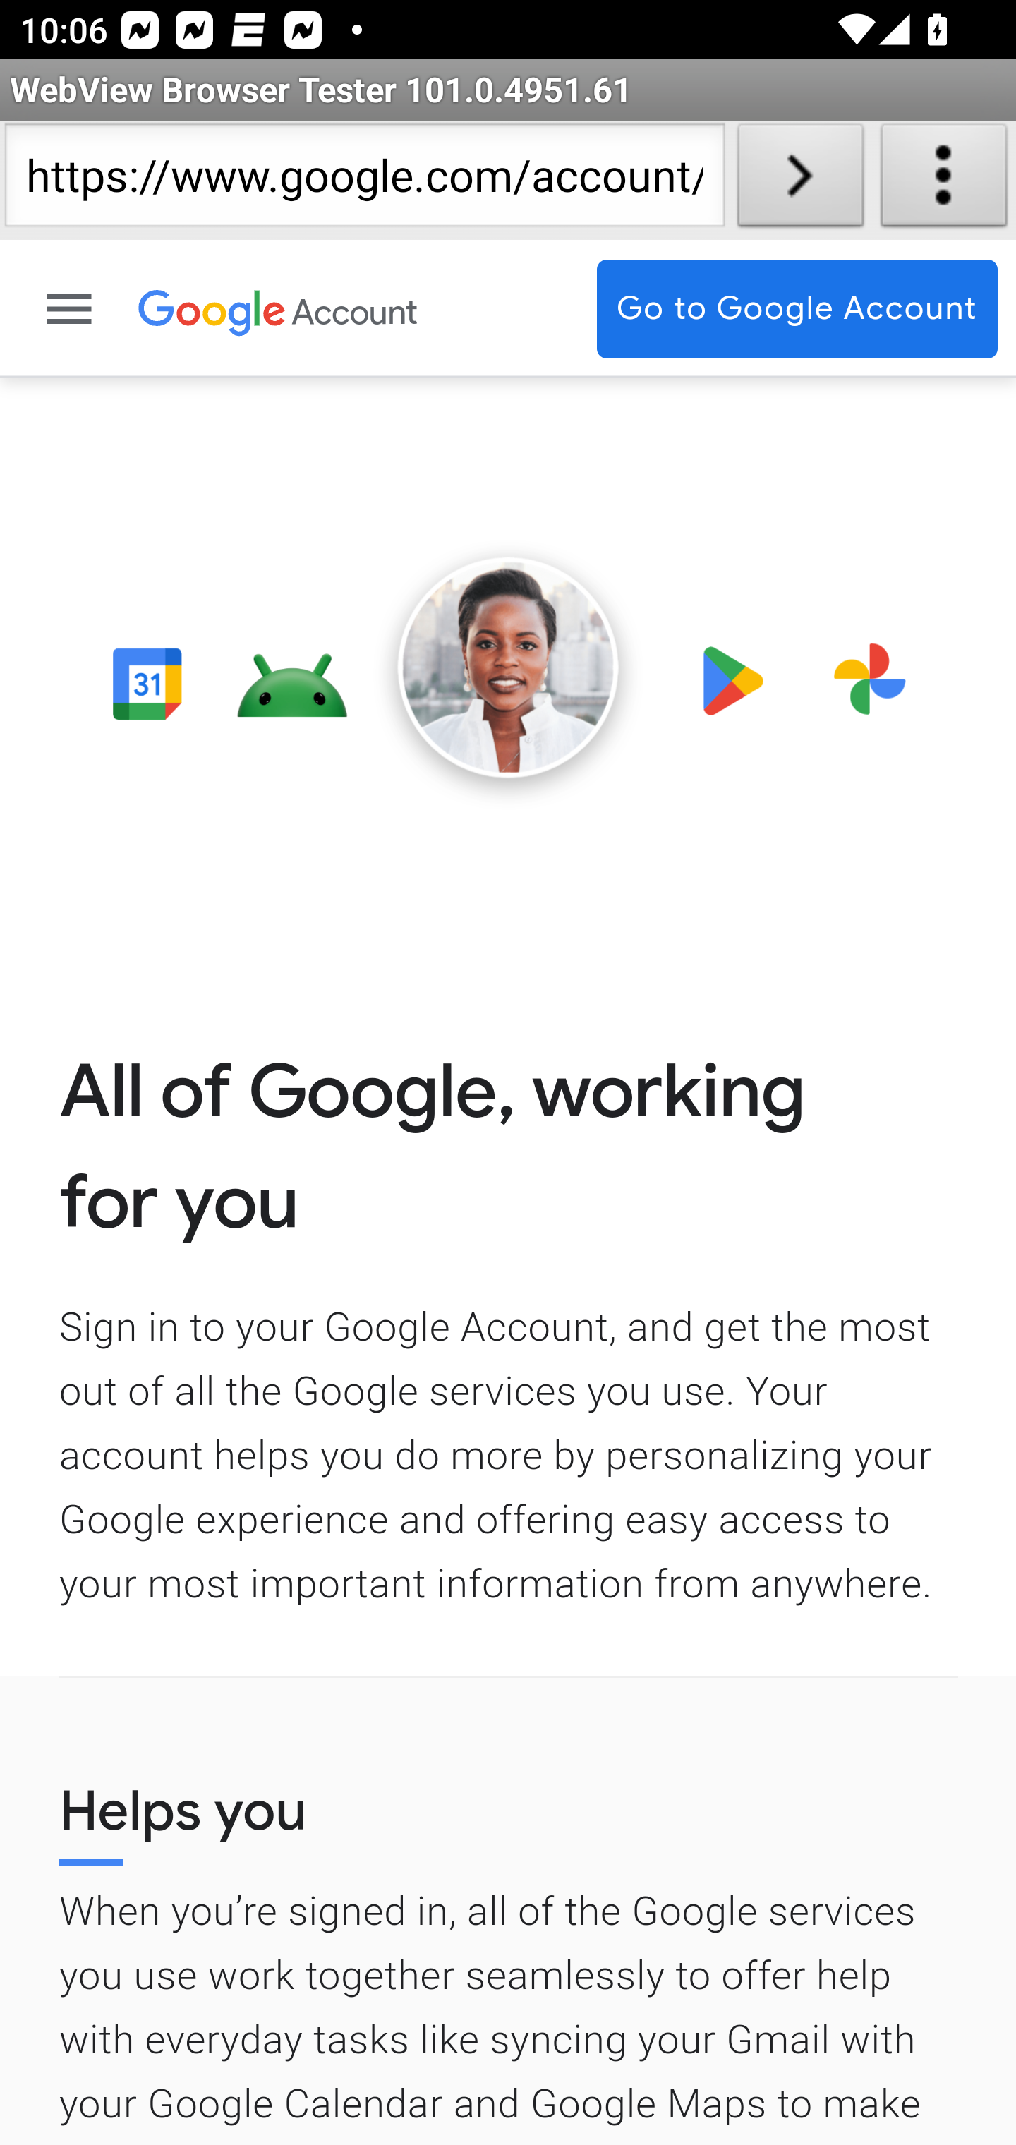 The image size is (1016, 2145). What do you see at coordinates (213, 309) in the screenshot?
I see `Google logo` at bounding box center [213, 309].